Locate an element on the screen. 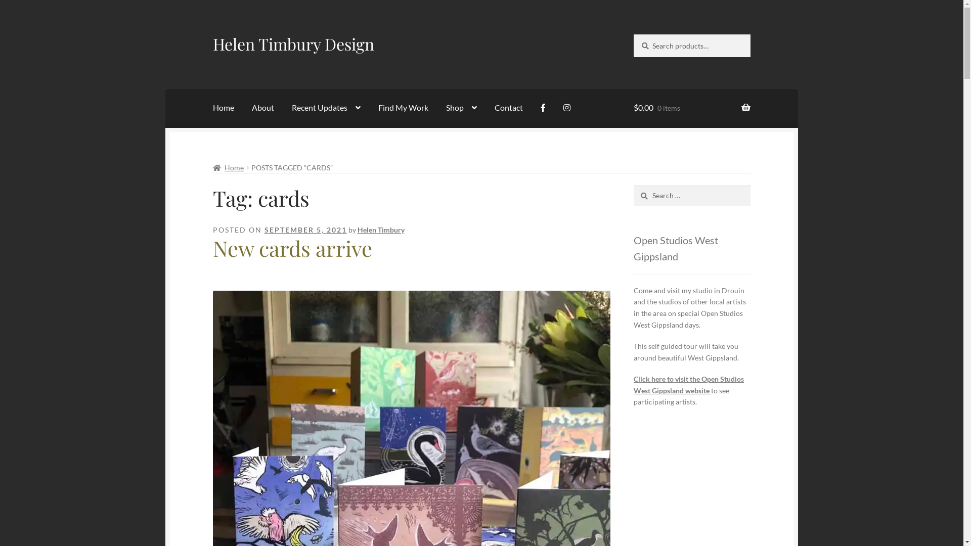 The width and height of the screenshot is (971, 546). Home is located at coordinates (229, 168).